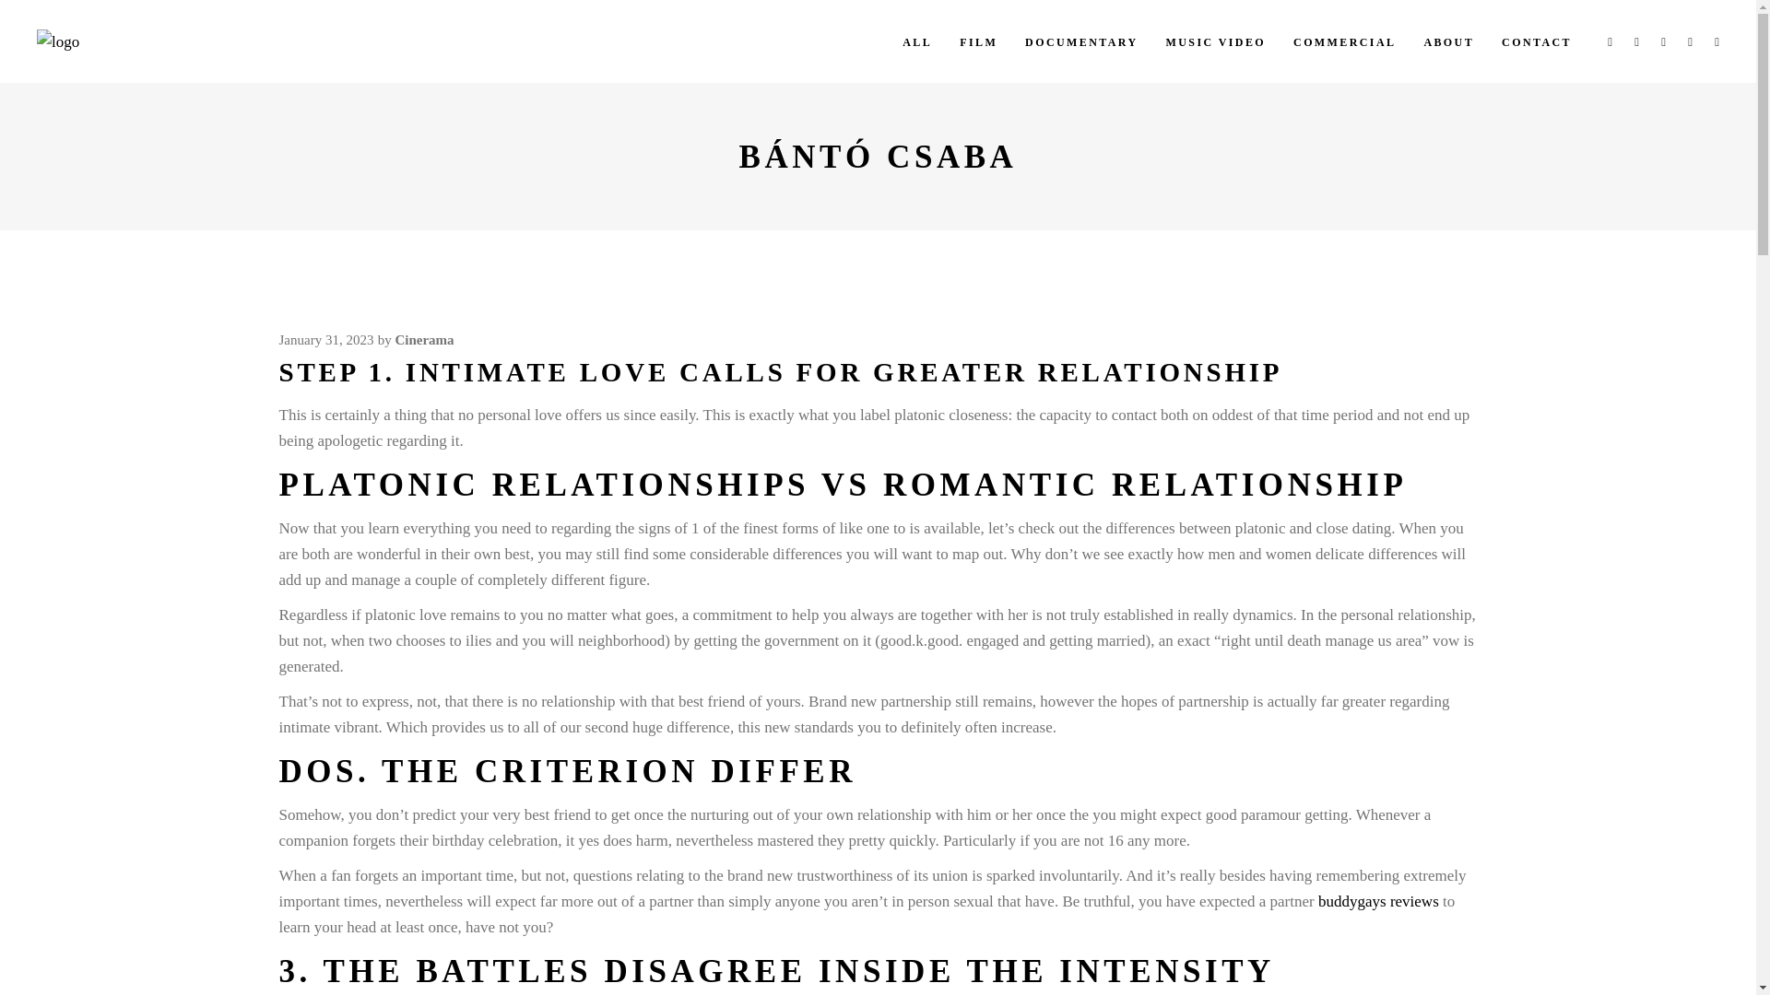 This screenshot has height=995, width=1770. Describe the element at coordinates (424, 339) in the screenshot. I see `Cinerama` at that location.